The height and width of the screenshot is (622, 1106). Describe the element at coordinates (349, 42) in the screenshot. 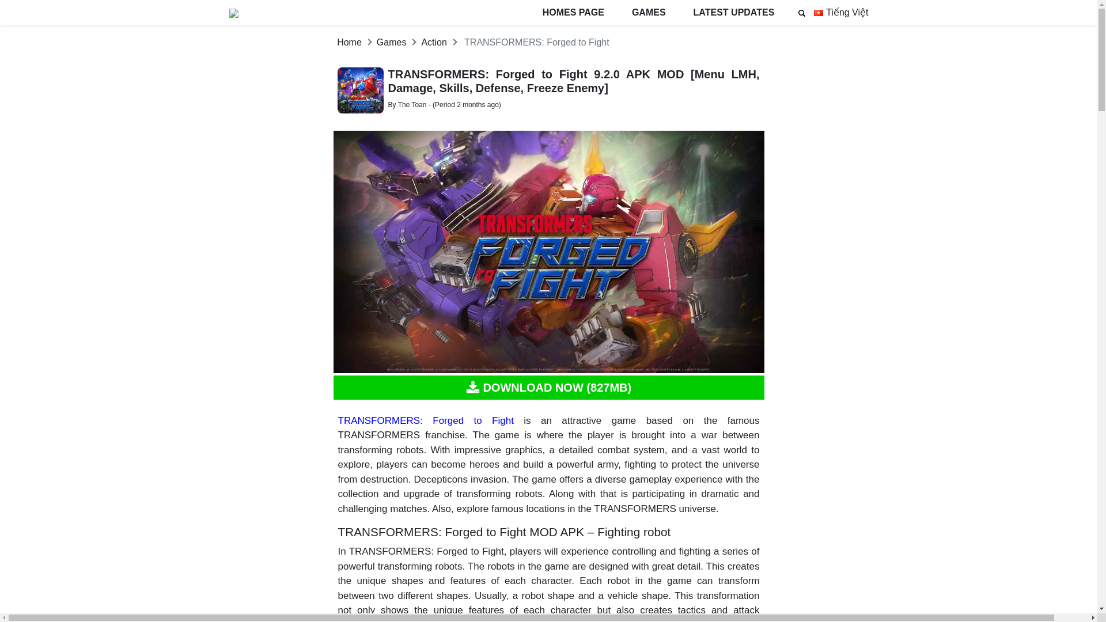

I see `Home` at that location.